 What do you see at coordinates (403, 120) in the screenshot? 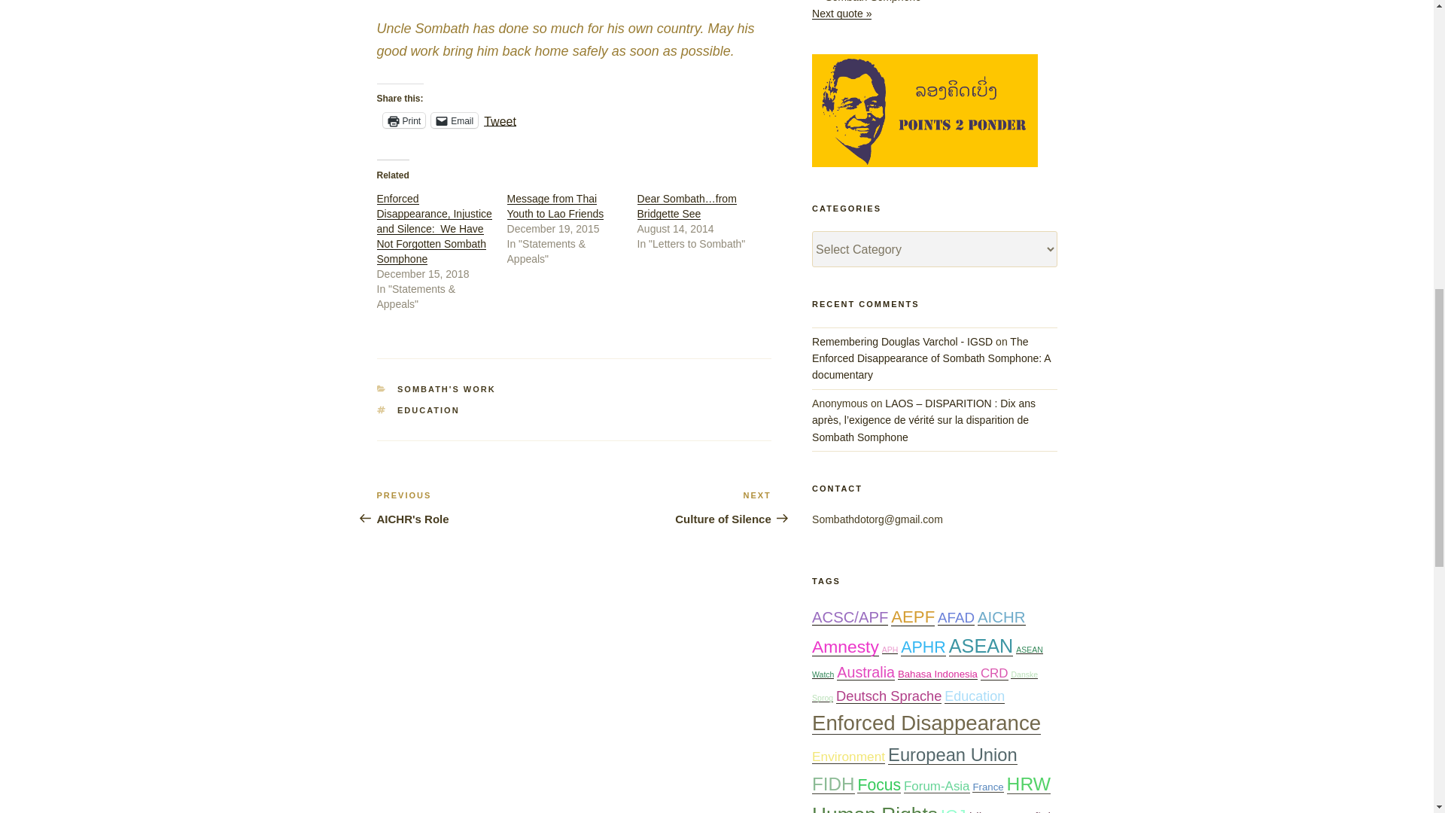
I see `Click to print` at bounding box center [403, 120].